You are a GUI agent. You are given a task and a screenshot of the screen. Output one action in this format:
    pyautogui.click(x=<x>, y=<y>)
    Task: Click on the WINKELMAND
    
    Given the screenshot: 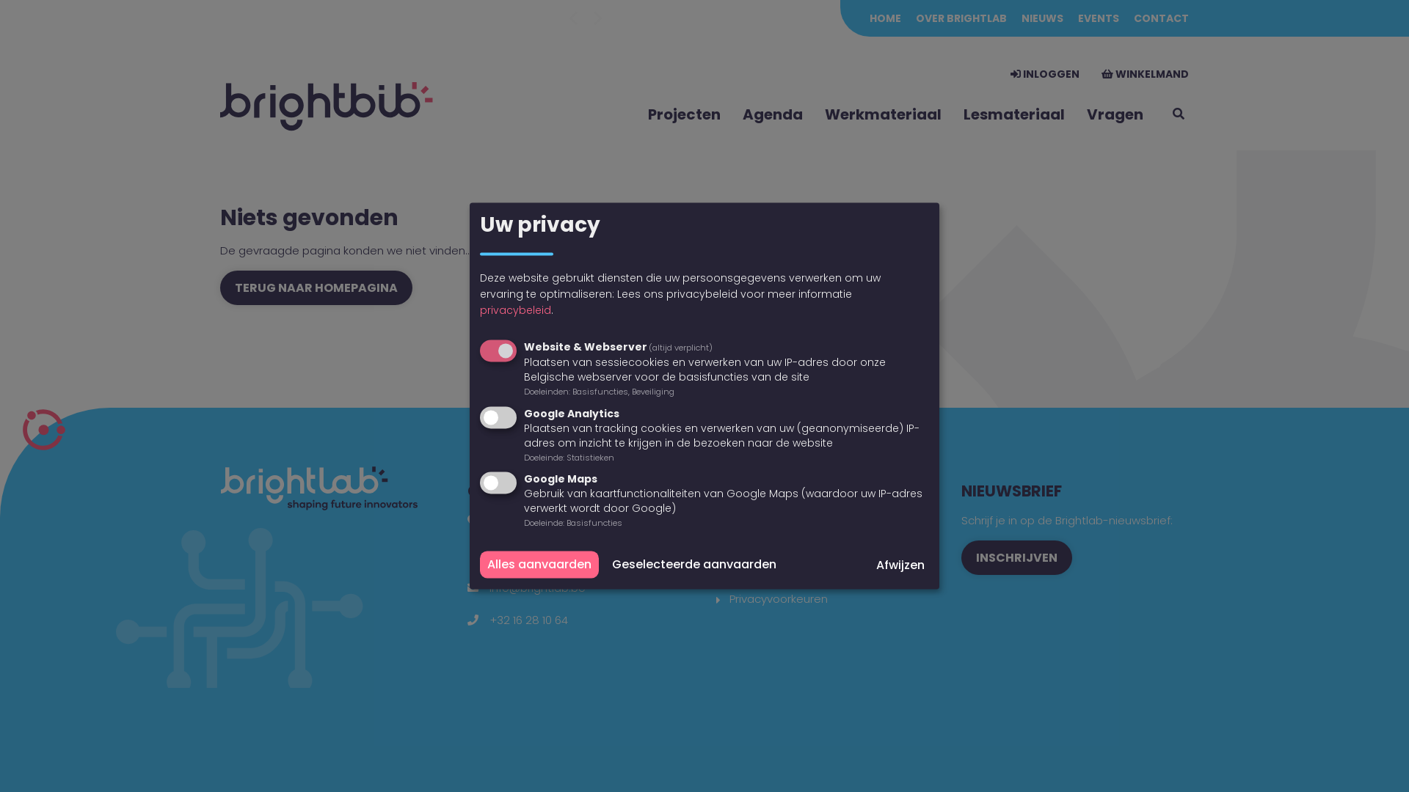 What is the action you would take?
    pyautogui.click(x=1145, y=74)
    